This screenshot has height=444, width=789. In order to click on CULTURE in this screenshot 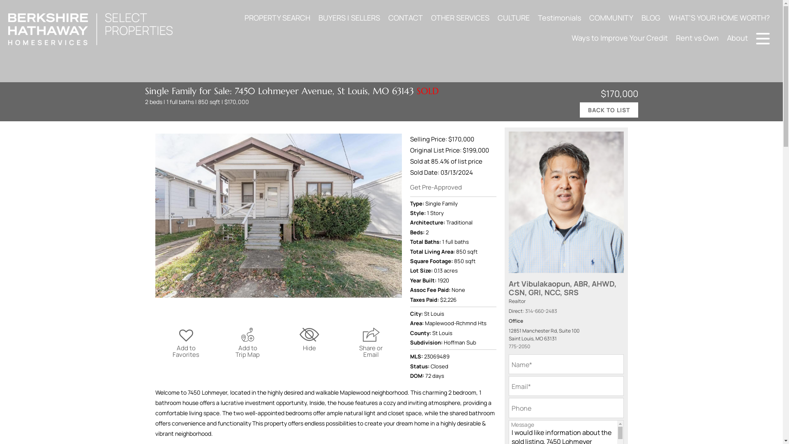, I will do `click(514, 17)`.